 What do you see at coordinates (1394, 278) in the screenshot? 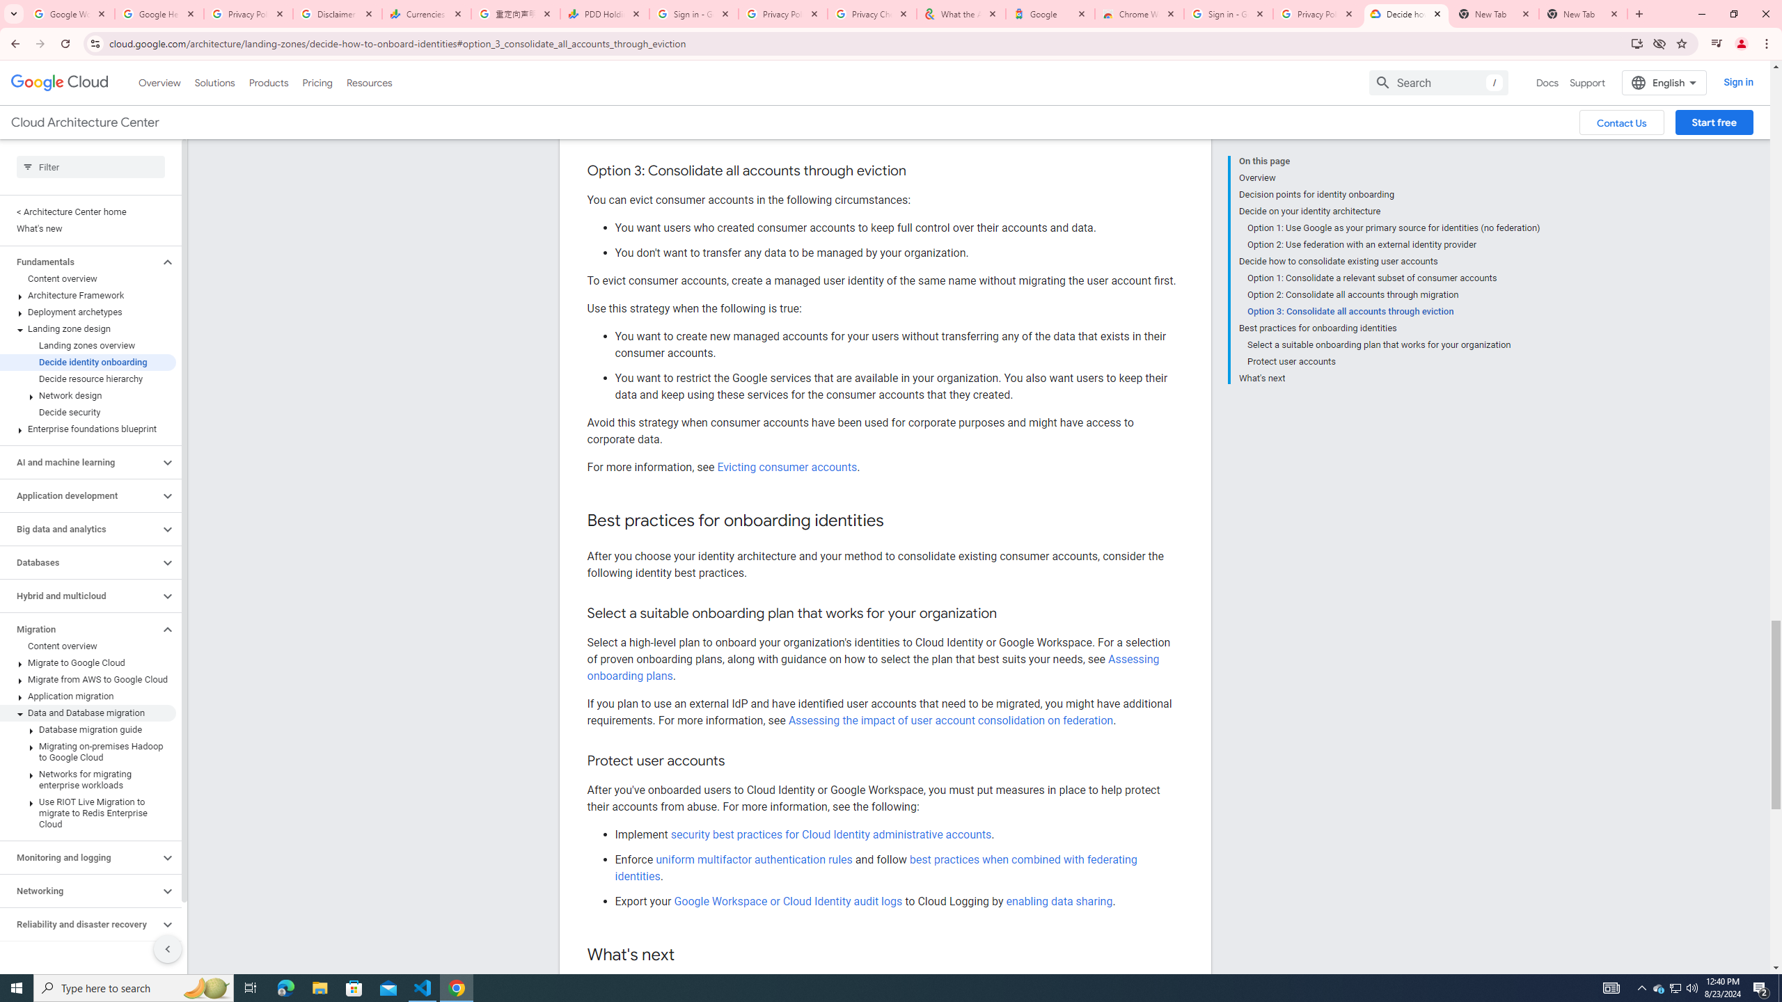
I see `Option 1: Consolidate a relevant subset of consumer accounts` at bounding box center [1394, 278].